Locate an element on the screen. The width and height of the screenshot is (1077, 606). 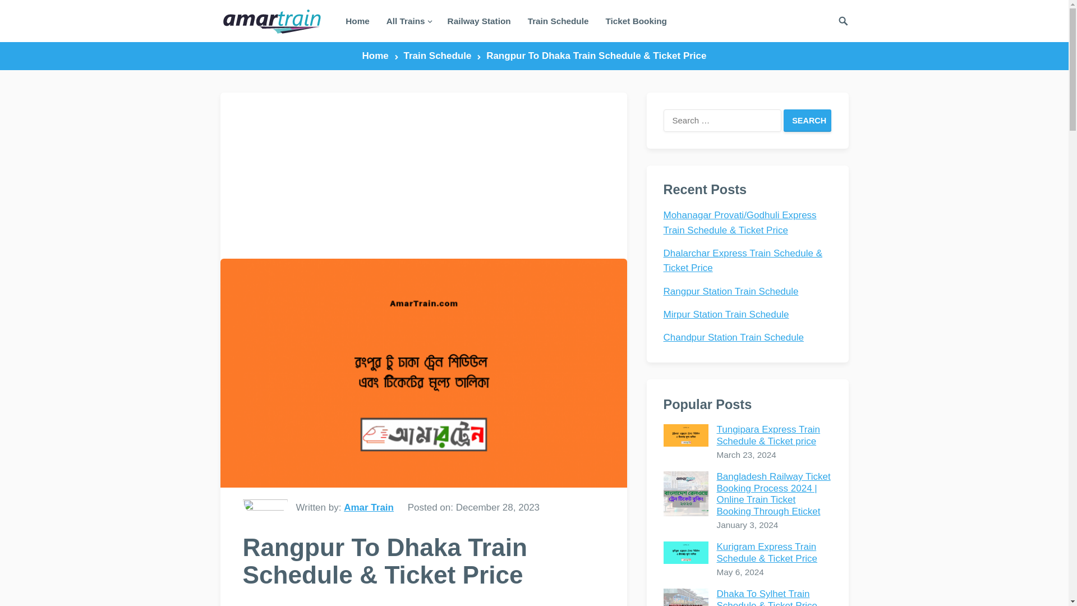
Amar Train is located at coordinates (369, 507).